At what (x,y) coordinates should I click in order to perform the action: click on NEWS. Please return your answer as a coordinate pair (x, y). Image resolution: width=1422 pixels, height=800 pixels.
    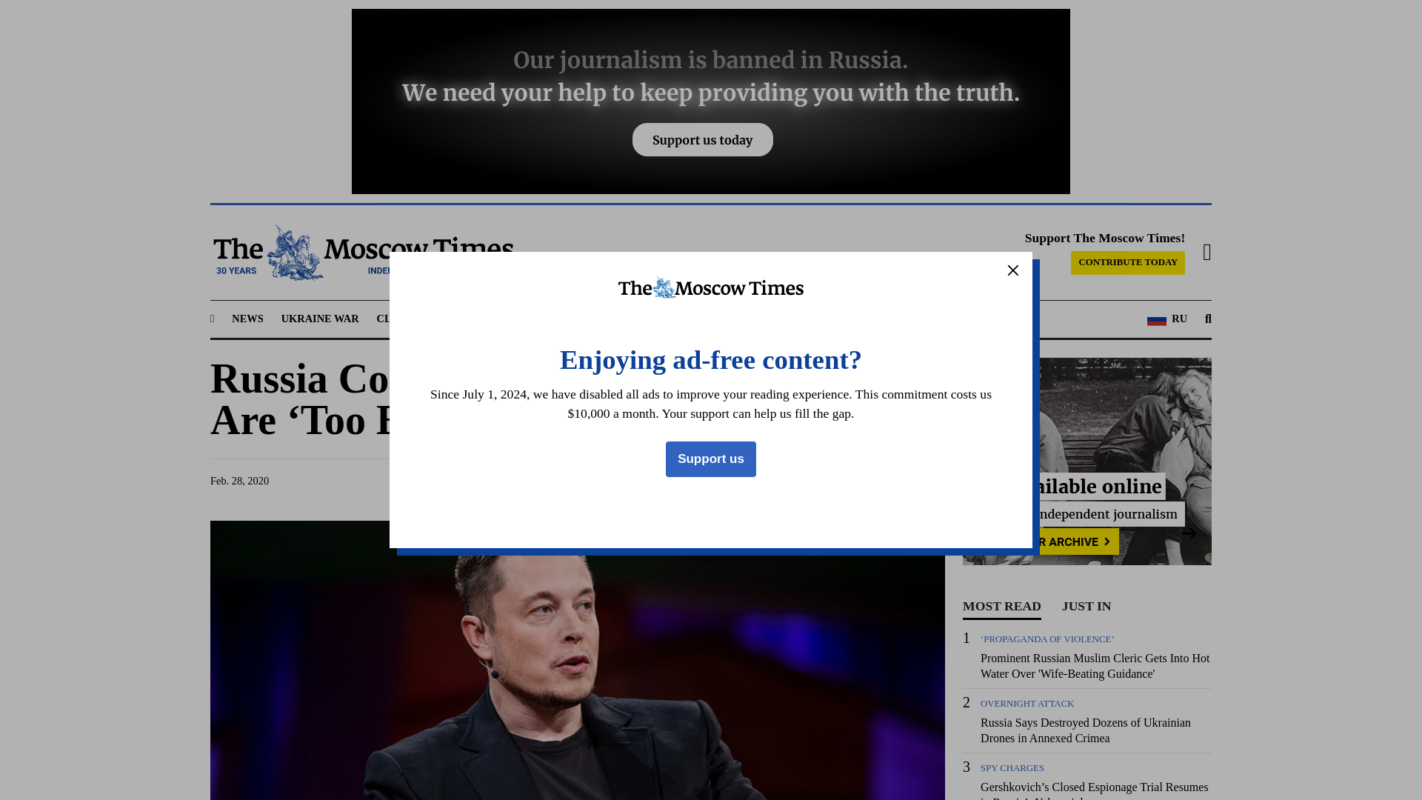
    Looking at the image, I should click on (247, 319).